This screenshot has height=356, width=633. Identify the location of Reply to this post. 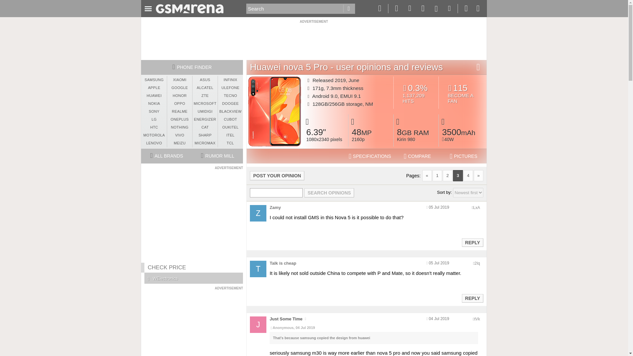
(472, 243).